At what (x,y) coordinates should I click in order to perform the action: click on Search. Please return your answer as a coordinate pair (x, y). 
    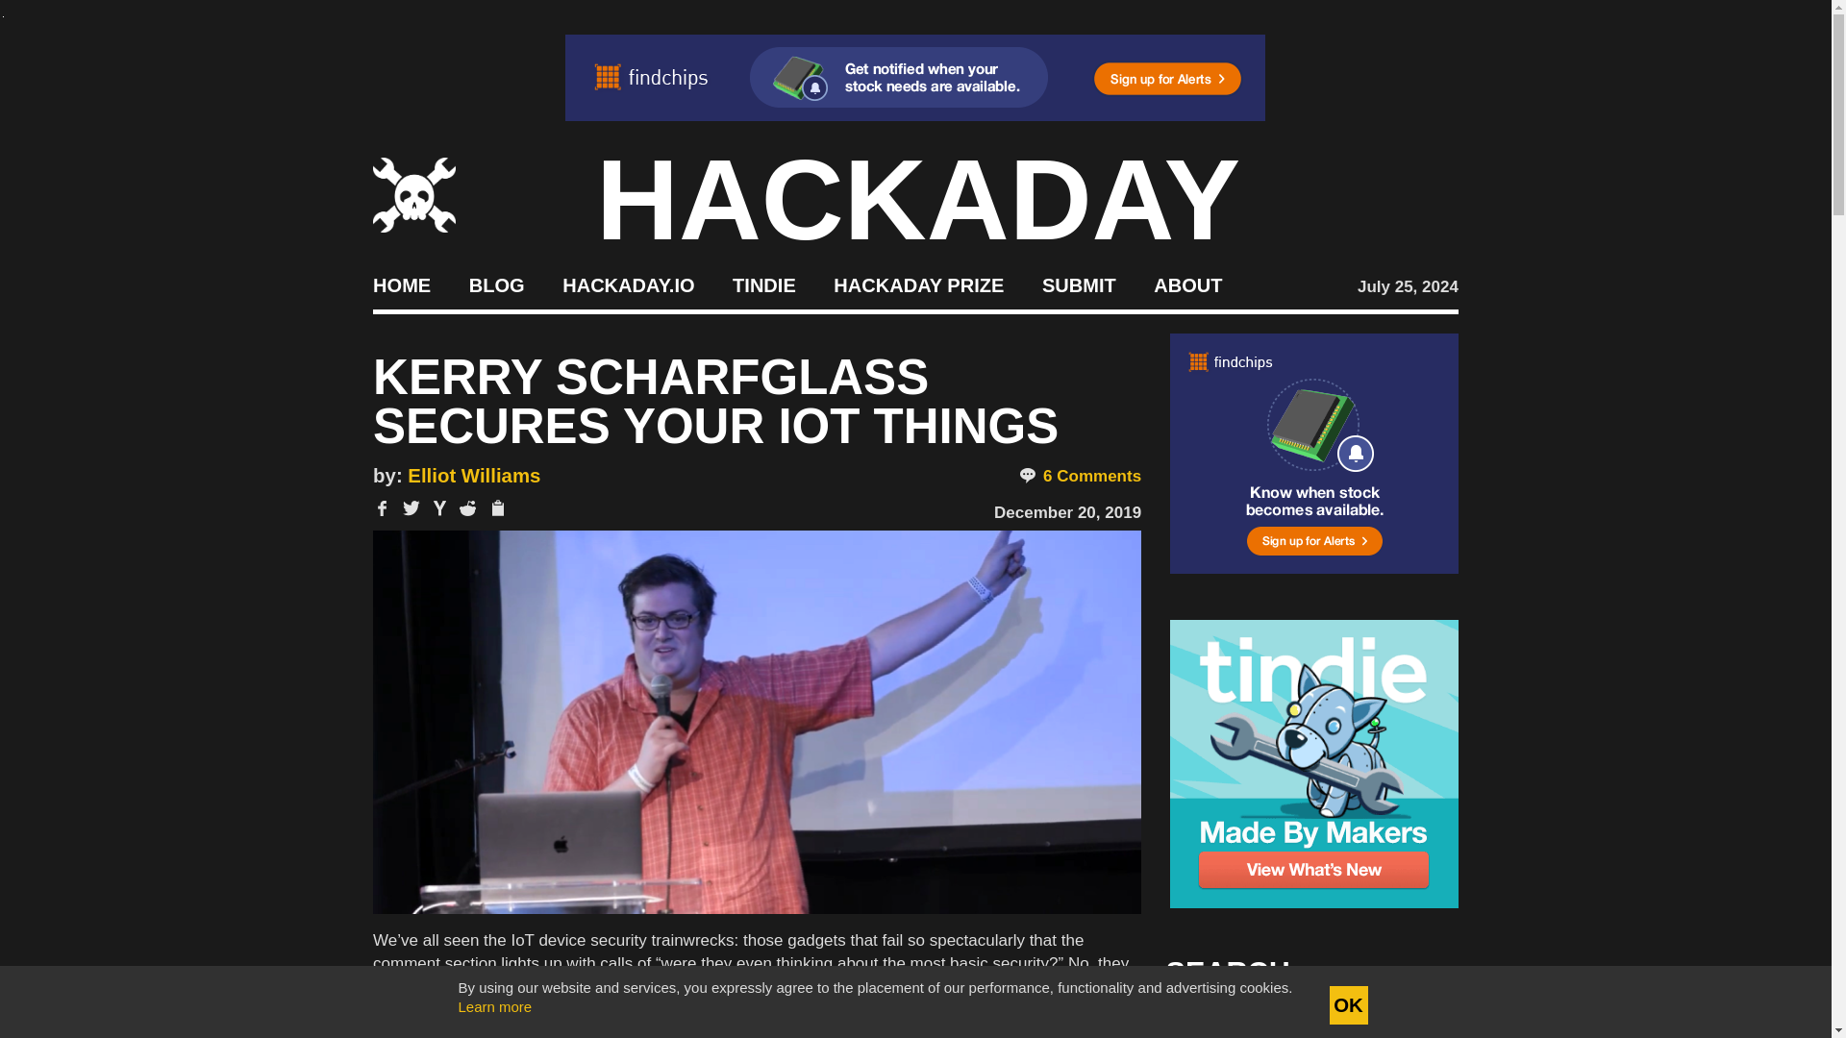
    Looking at the image, I should click on (1413, 1025).